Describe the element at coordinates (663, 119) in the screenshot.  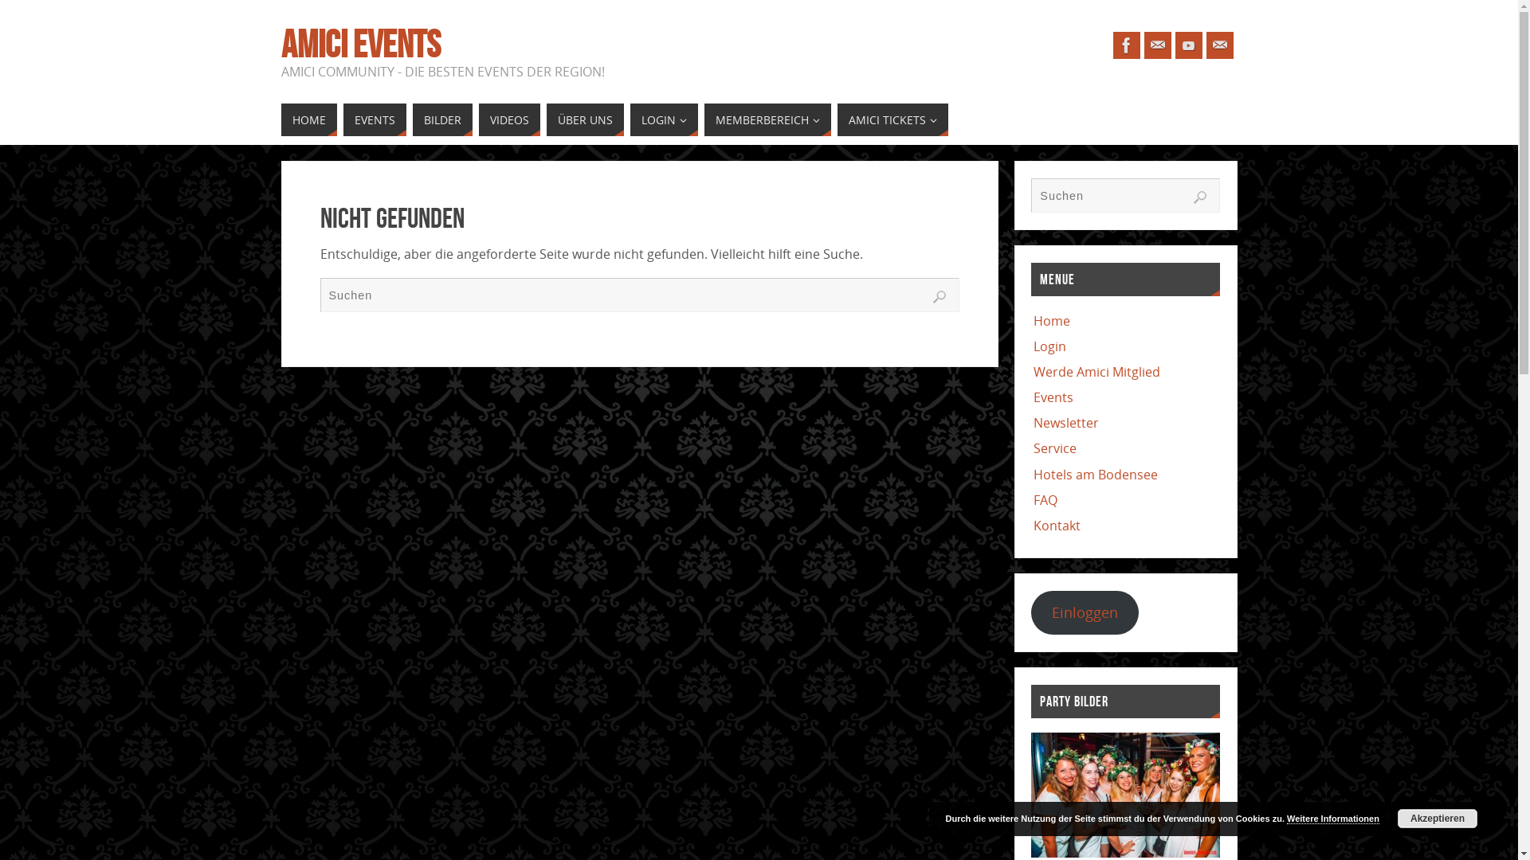
I see `LOGIN` at that location.